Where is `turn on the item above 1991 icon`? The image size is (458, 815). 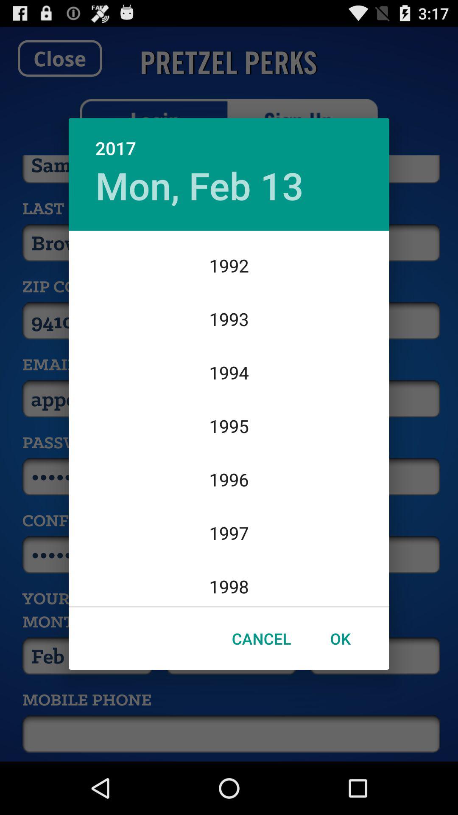 turn on the item above 1991 icon is located at coordinates (199, 185).